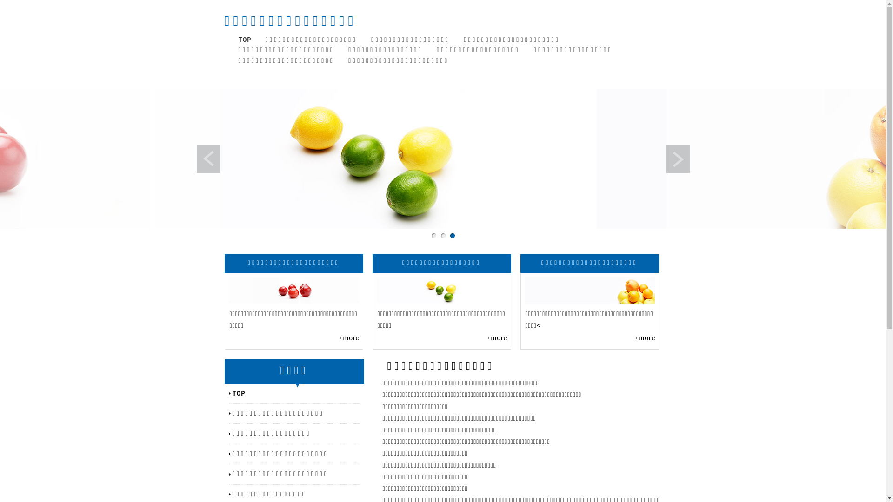 Image resolution: width=893 pixels, height=502 pixels. I want to click on more, so click(646, 338).